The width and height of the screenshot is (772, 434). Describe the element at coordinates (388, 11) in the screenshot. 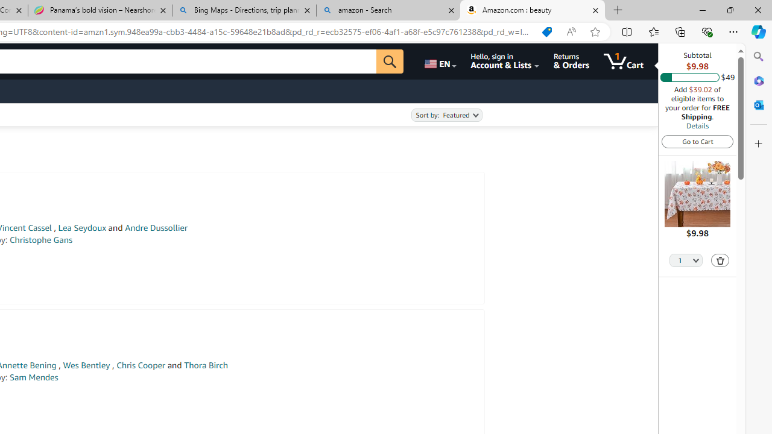

I see `amazon - Search` at that location.